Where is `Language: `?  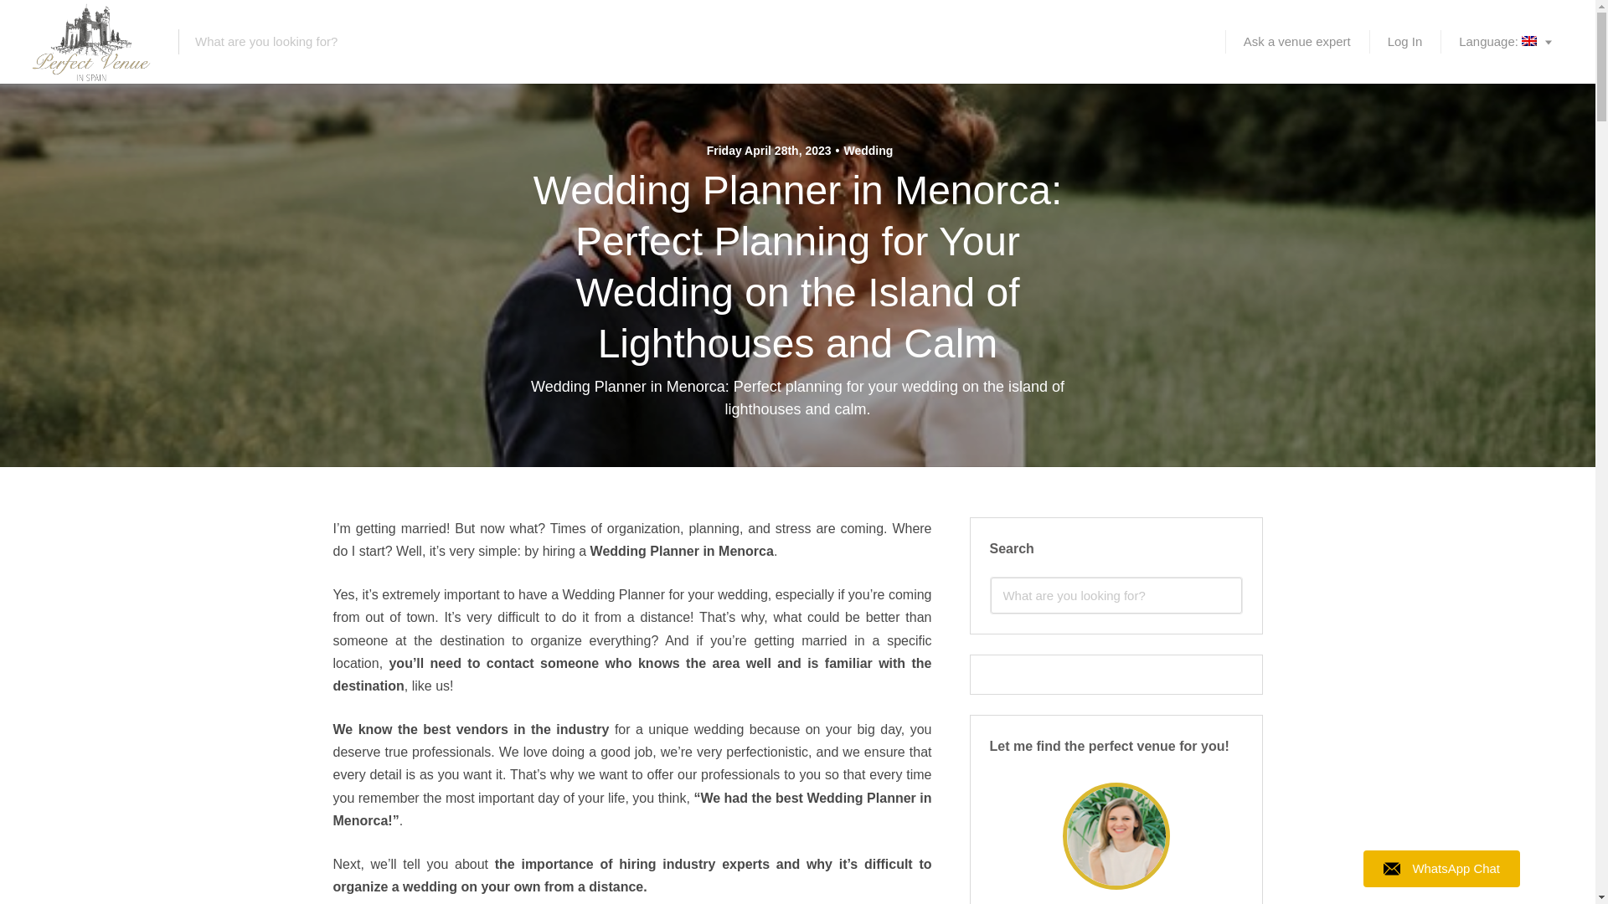 Language:  is located at coordinates (1506, 42).